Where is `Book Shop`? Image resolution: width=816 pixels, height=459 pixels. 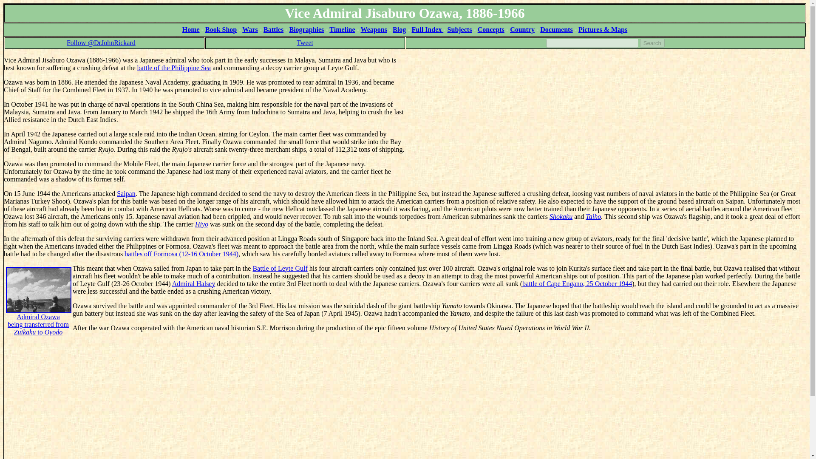 Book Shop is located at coordinates (38, 310).